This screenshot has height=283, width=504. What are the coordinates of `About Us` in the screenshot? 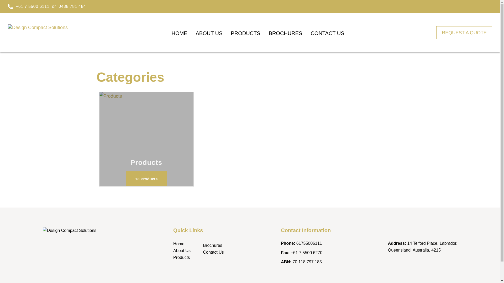 It's located at (182, 251).